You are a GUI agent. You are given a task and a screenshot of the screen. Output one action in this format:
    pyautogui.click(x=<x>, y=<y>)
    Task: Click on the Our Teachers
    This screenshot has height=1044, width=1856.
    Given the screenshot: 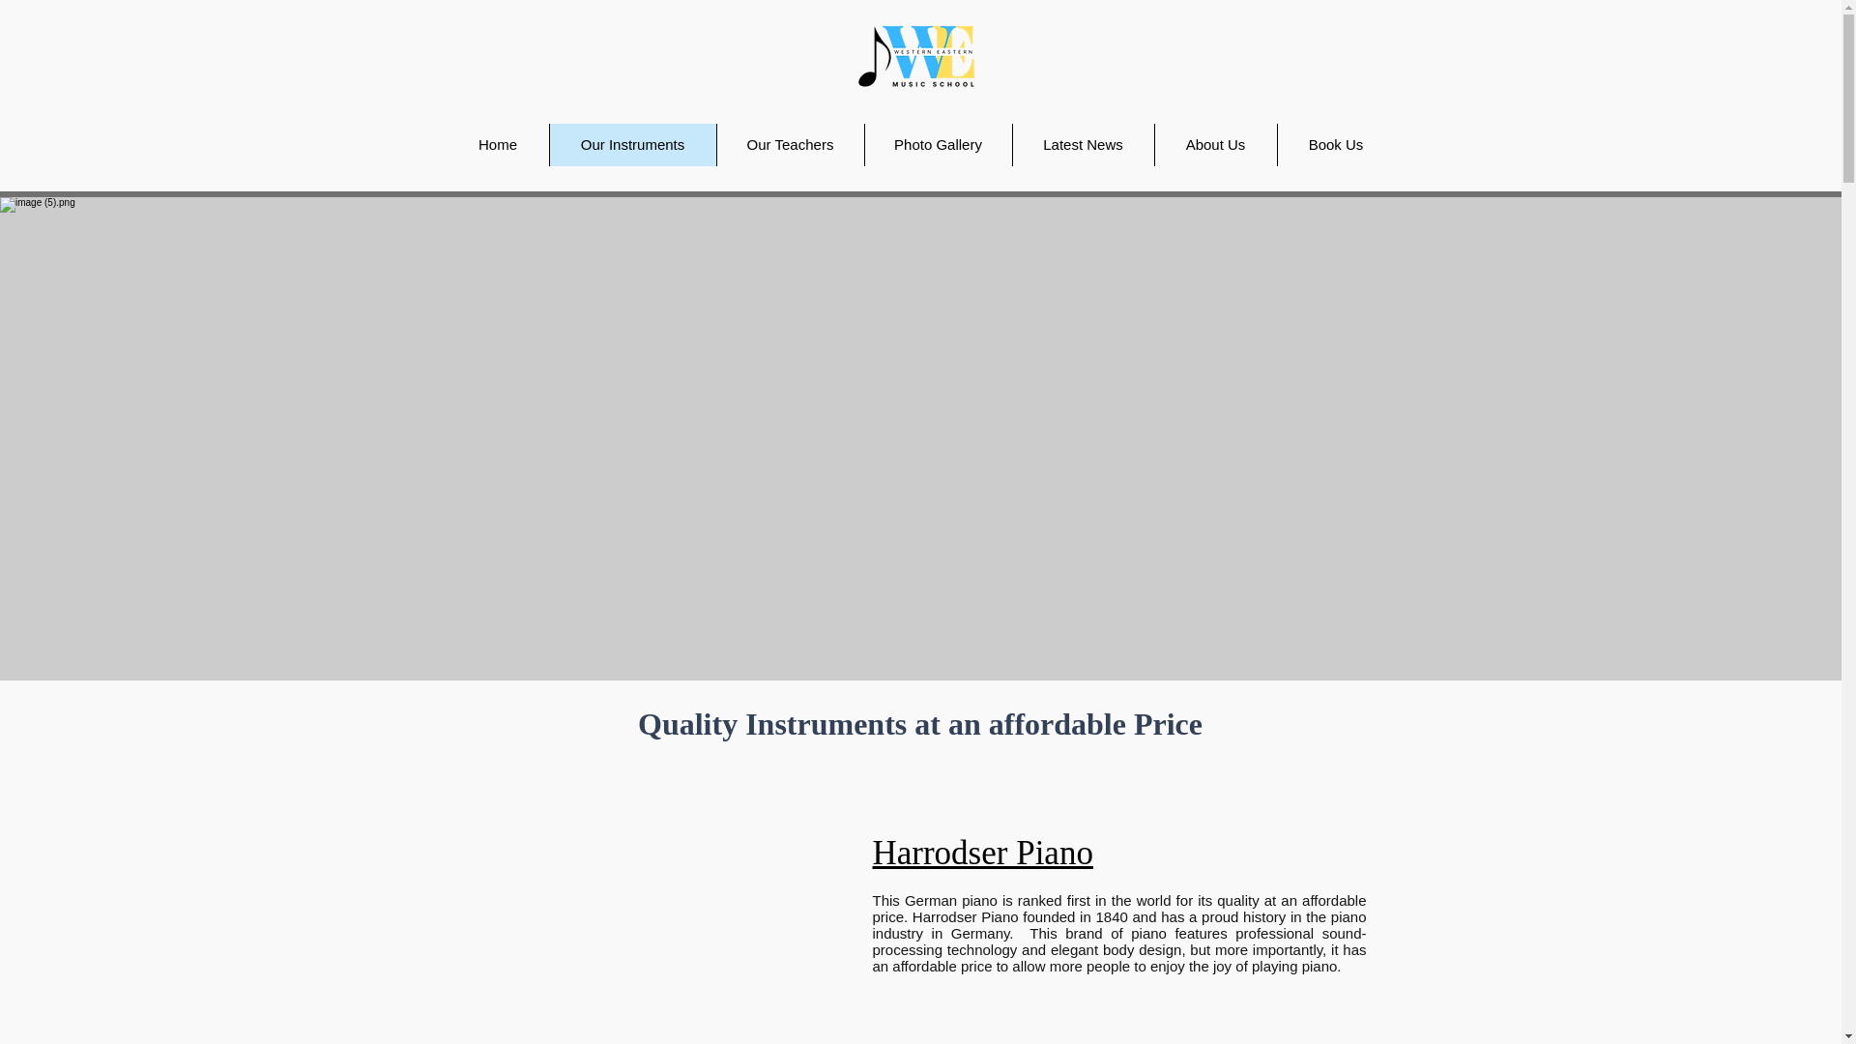 What is the action you would take?
    pyautogui.click(x=789, y=145)
    